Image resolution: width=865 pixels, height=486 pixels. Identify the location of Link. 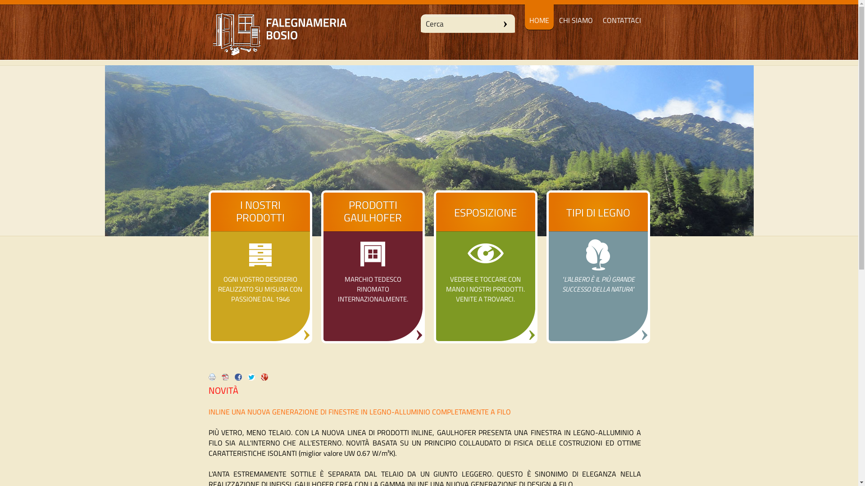
(486, 267).